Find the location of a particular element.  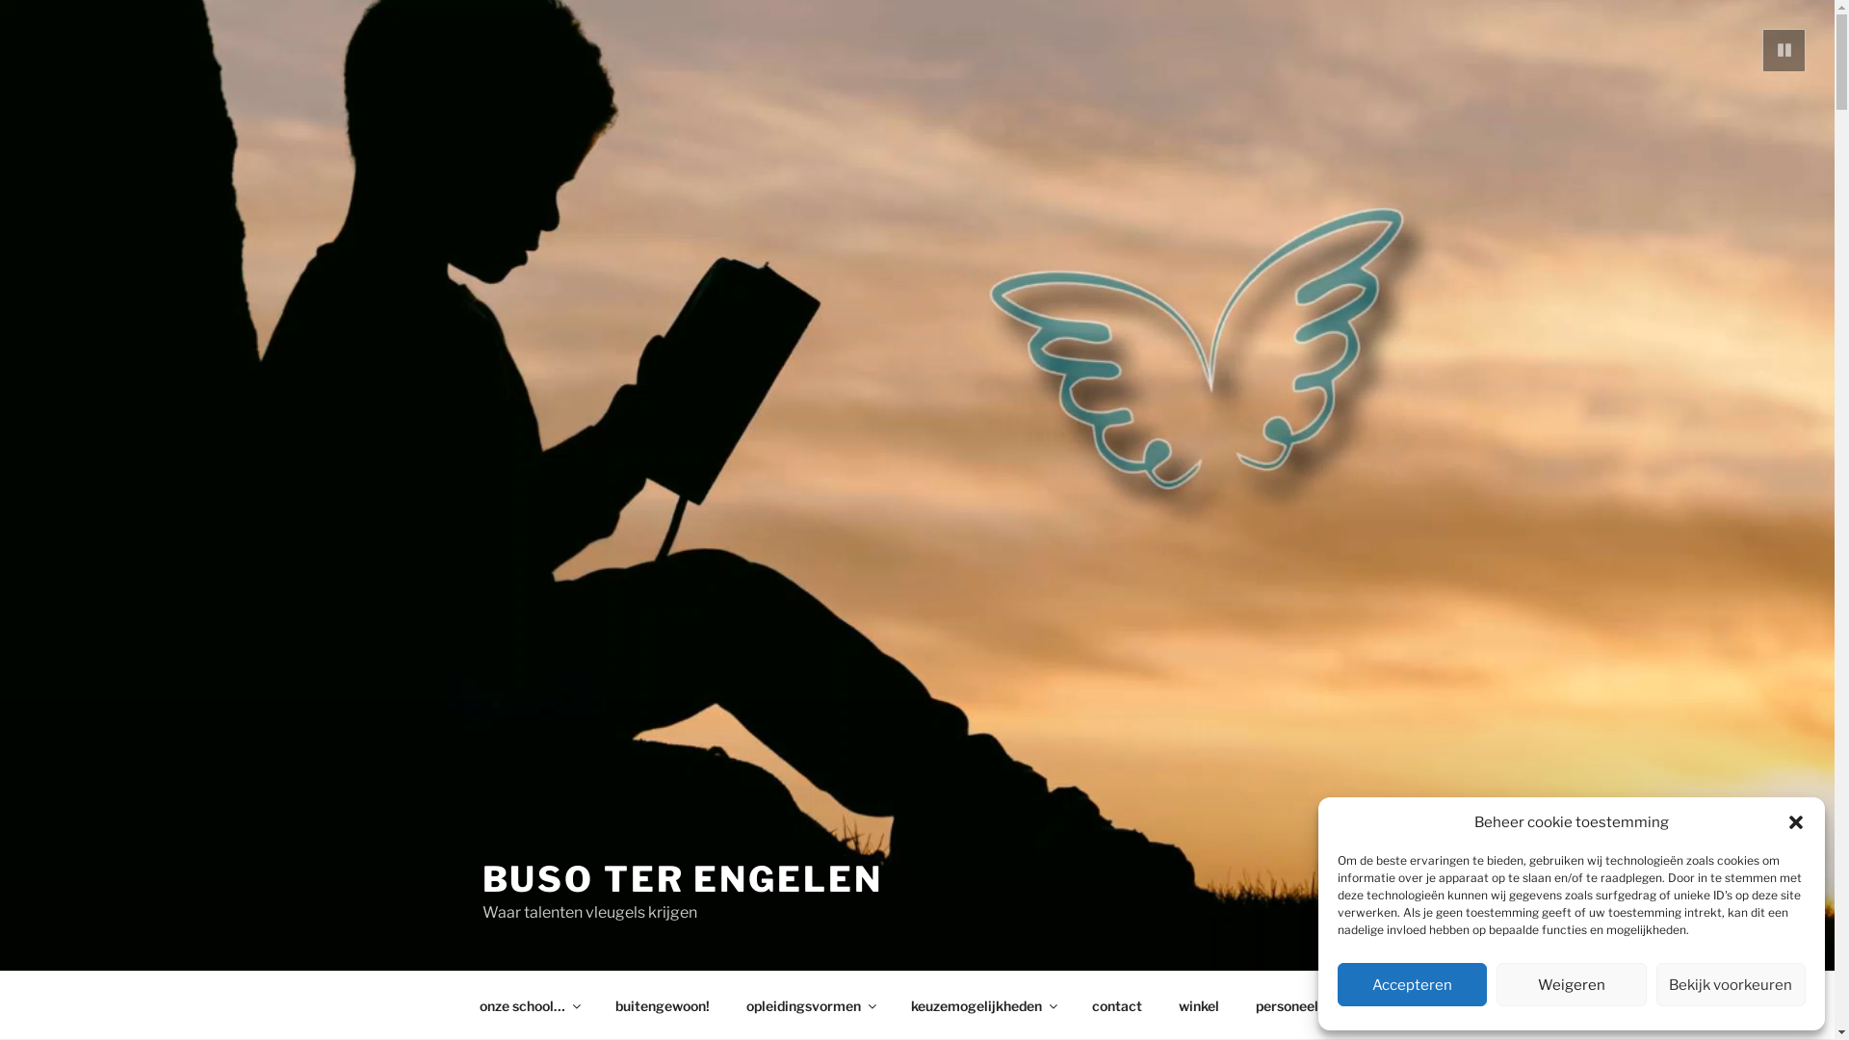

Pauzeer achtergrond video is located at coordinates (1784, 50).